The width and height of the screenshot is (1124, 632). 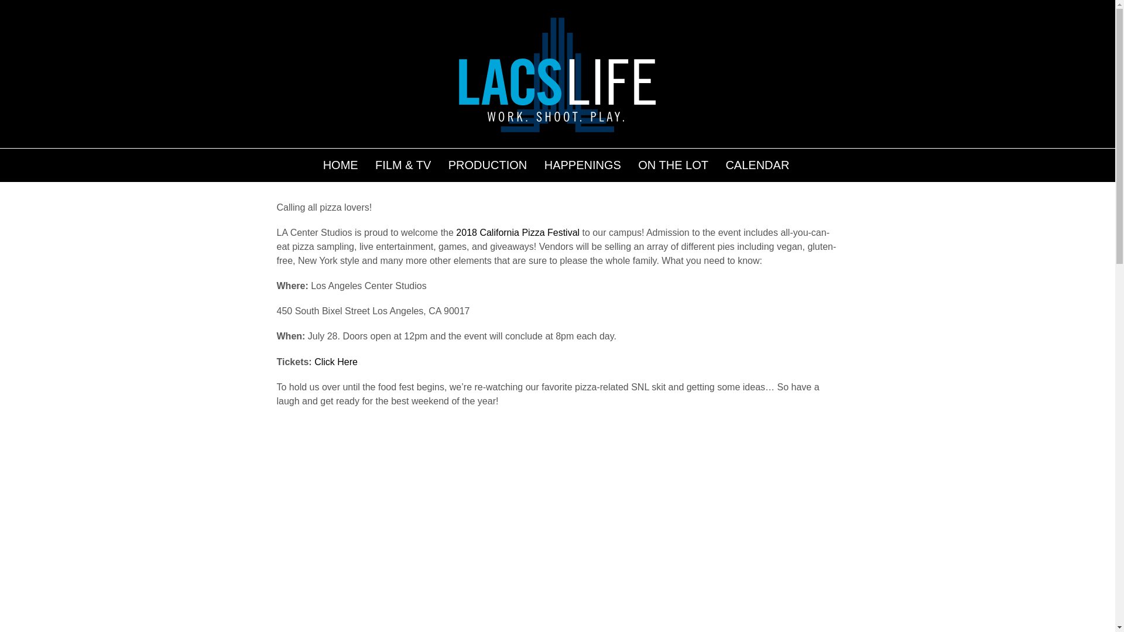 I want to click on HAPPENINGS, so click(x=582, y=163).